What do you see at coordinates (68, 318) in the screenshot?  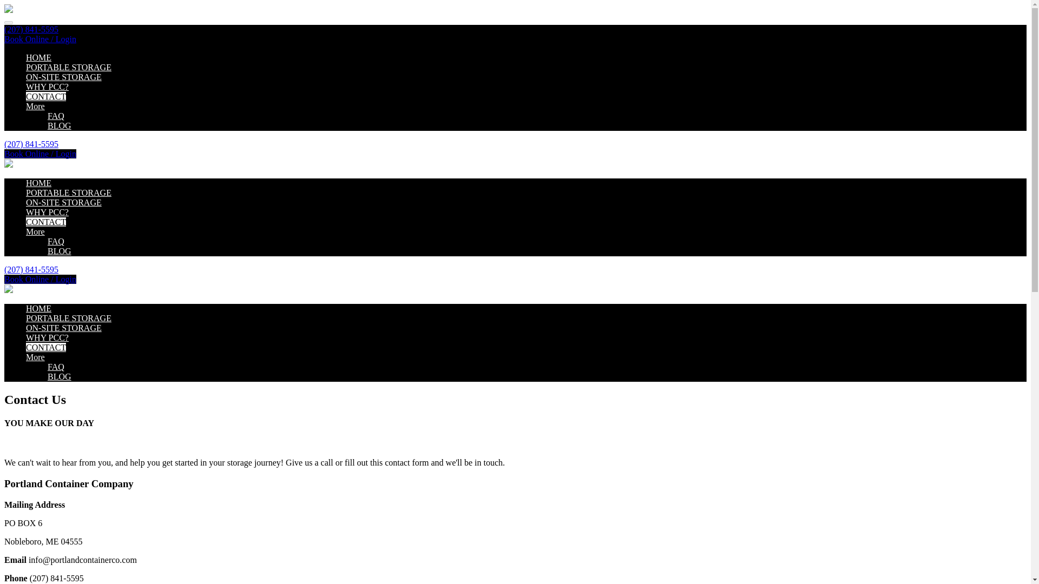 I see `PORTABLE STORAGE` at bounding box center [68, 318].